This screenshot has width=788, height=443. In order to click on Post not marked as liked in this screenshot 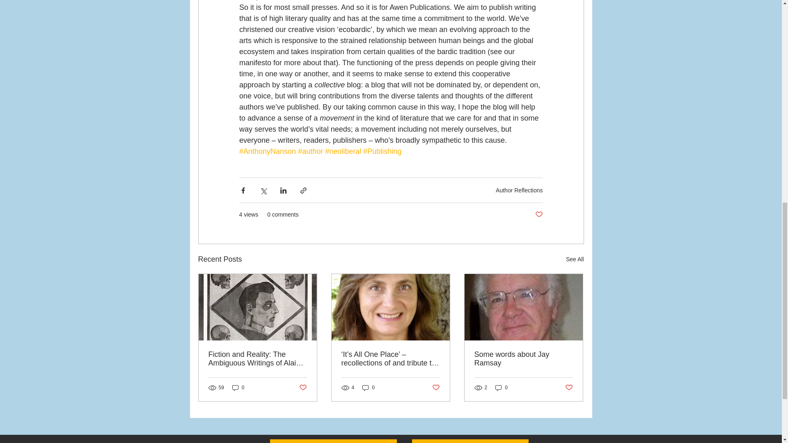, I will do `click(302, 388)`.